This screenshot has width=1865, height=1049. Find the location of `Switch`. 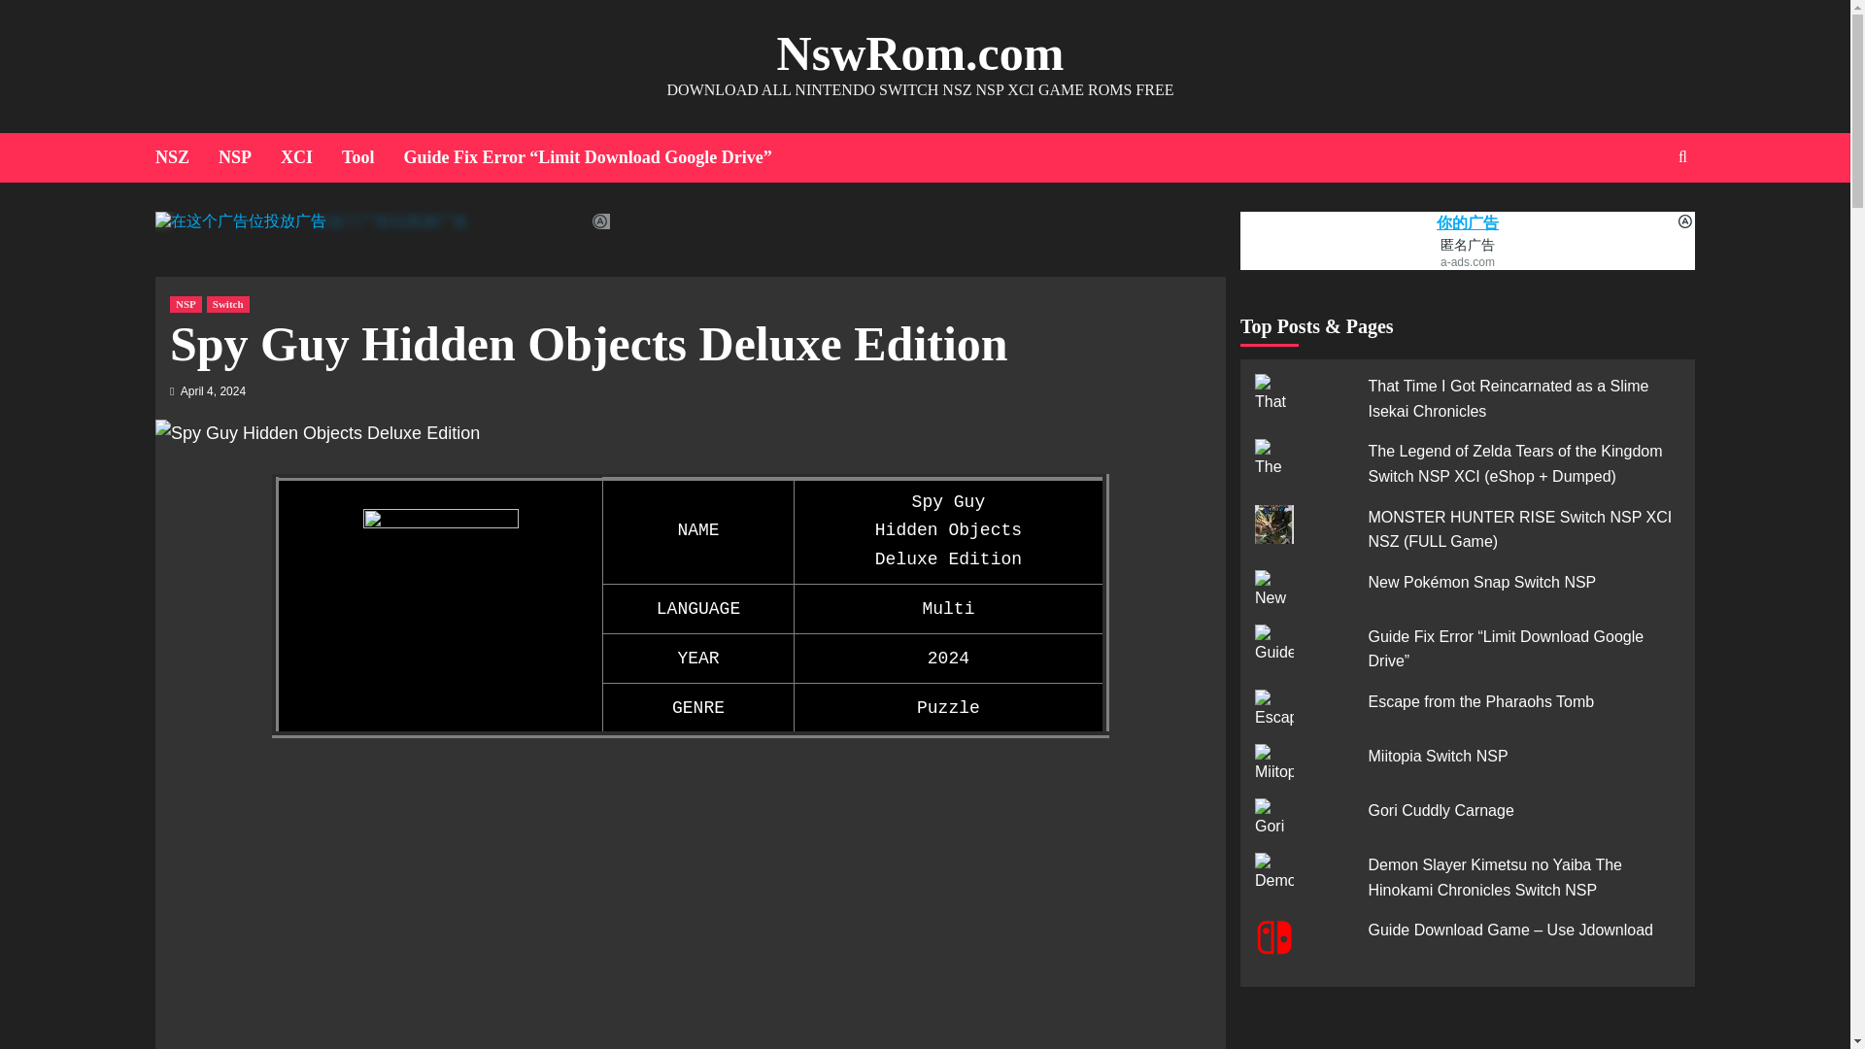

Switch is located at coordinates (228, 303).